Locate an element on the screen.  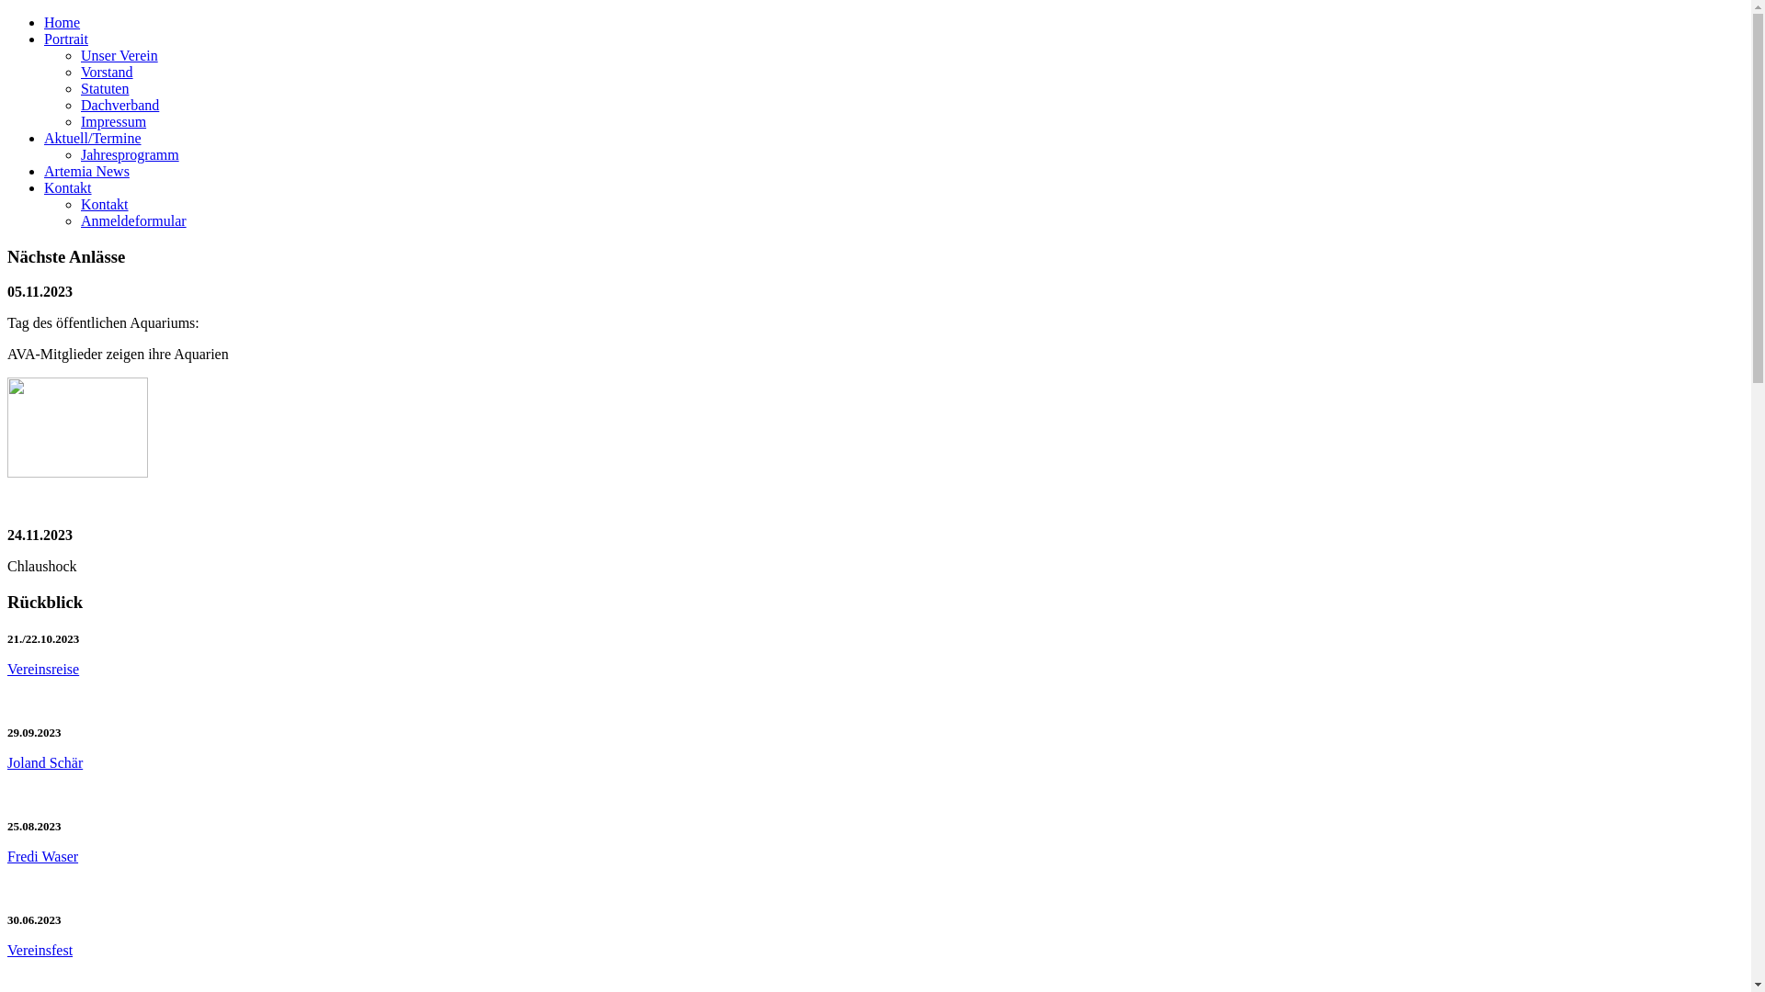
Vereinsfest is located at coordinates (40, 950).